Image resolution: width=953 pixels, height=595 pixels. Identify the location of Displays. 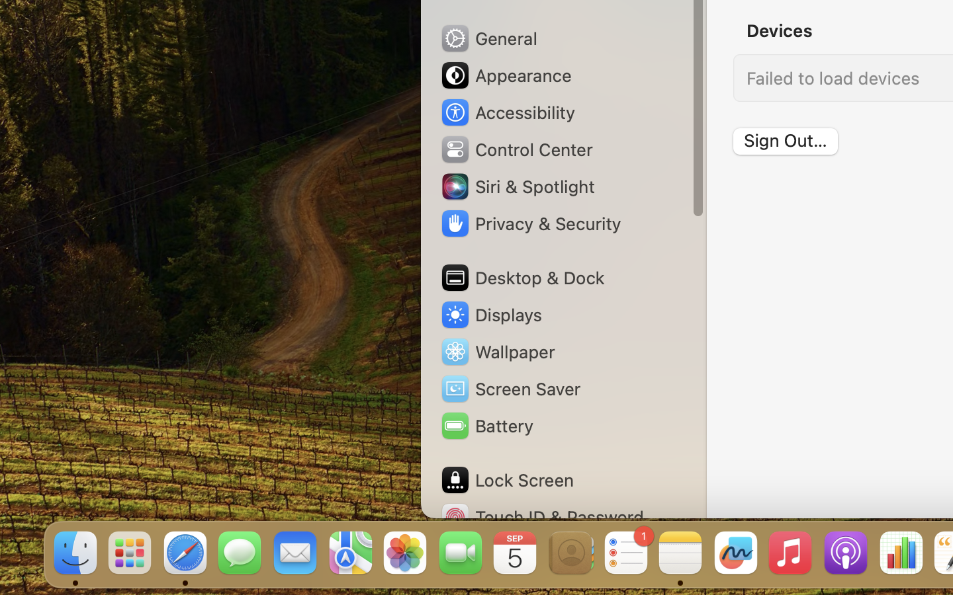
(491, 315).